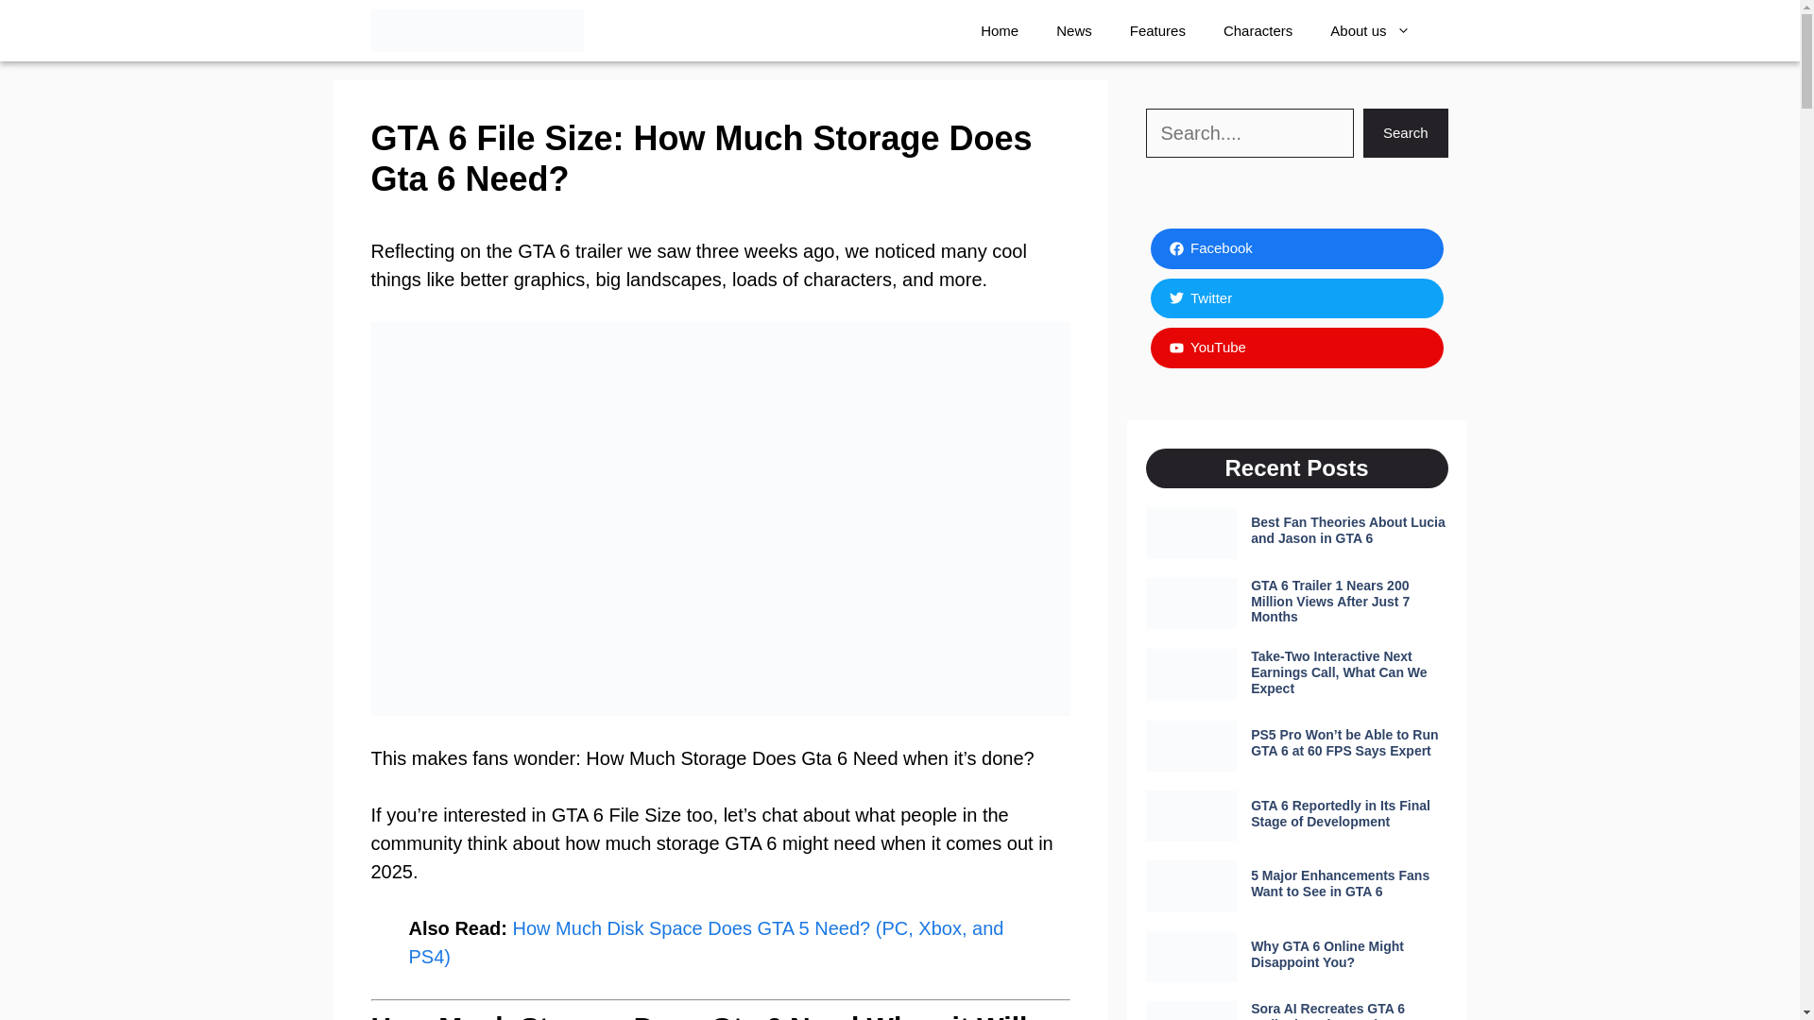  I want to click on Twitter, so click(1296, 297).